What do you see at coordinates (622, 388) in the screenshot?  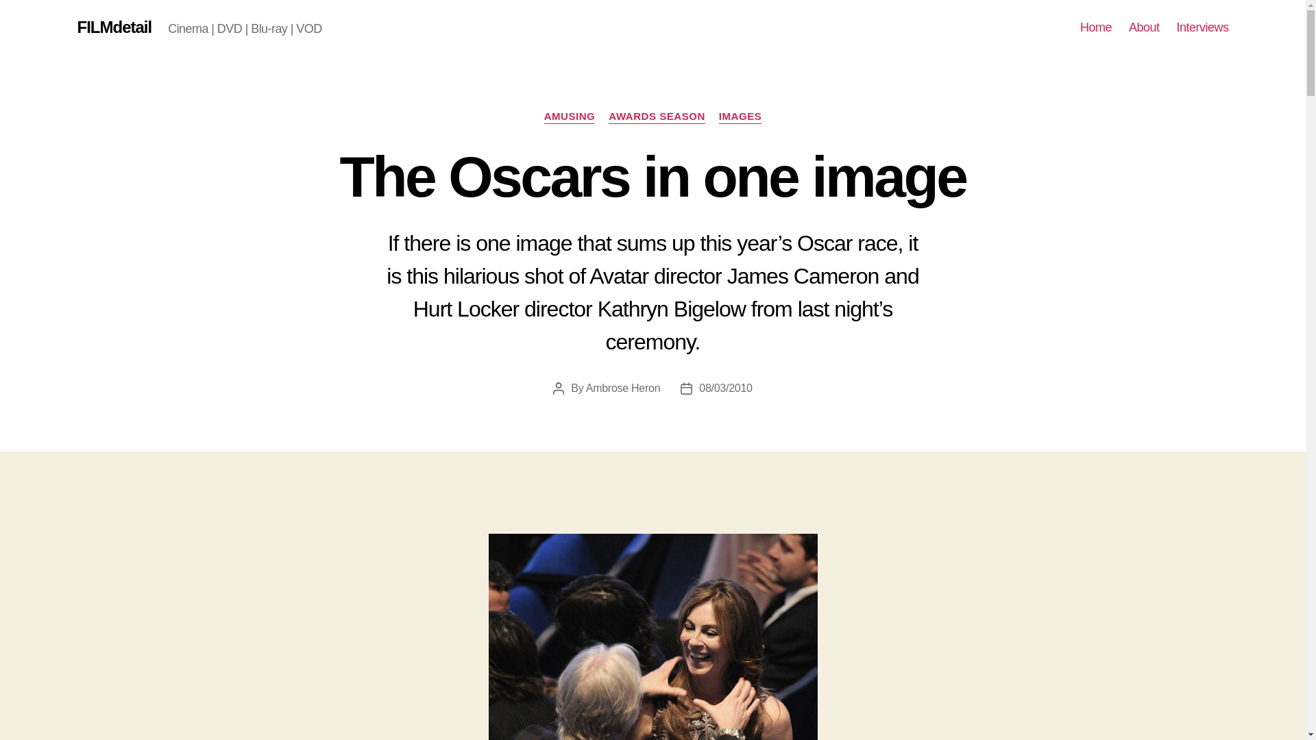 I see `Ambrose Heron` at bounding box center [622, 388].